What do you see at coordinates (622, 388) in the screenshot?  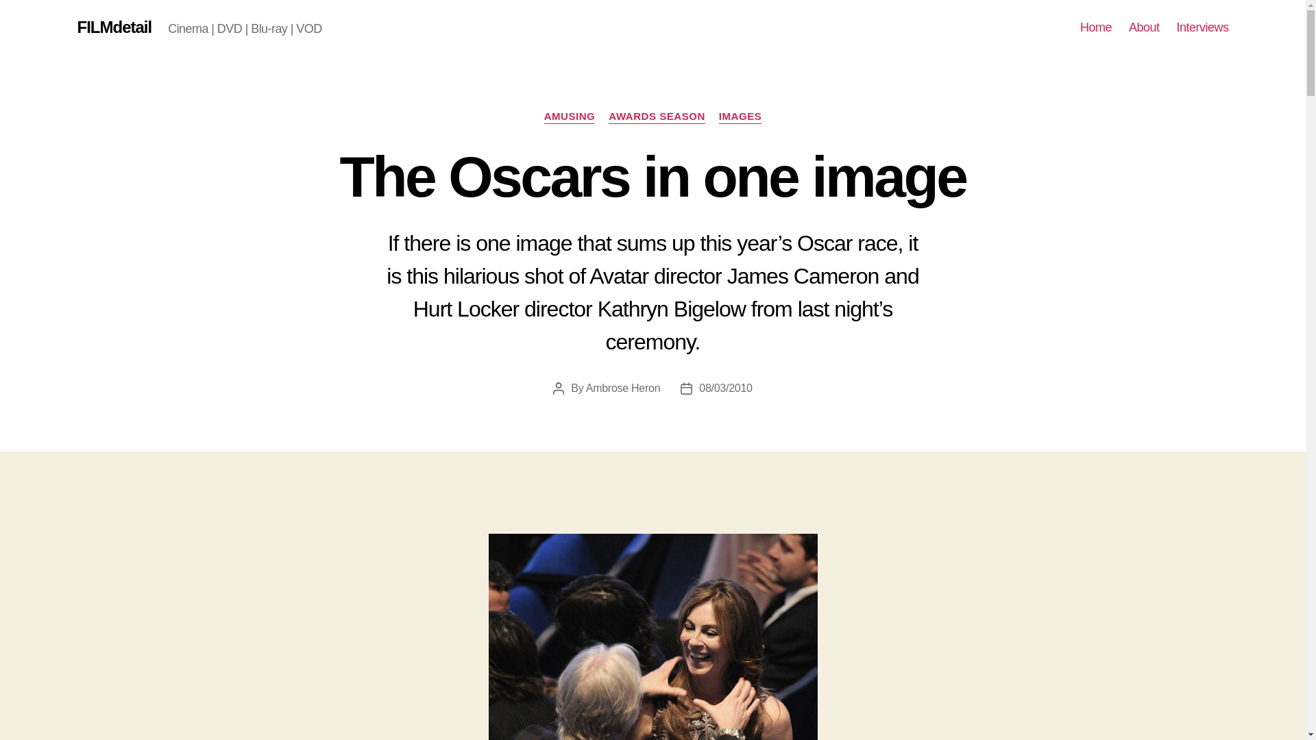 I see `Ambrose Heron` at bounding box center [622, 388].